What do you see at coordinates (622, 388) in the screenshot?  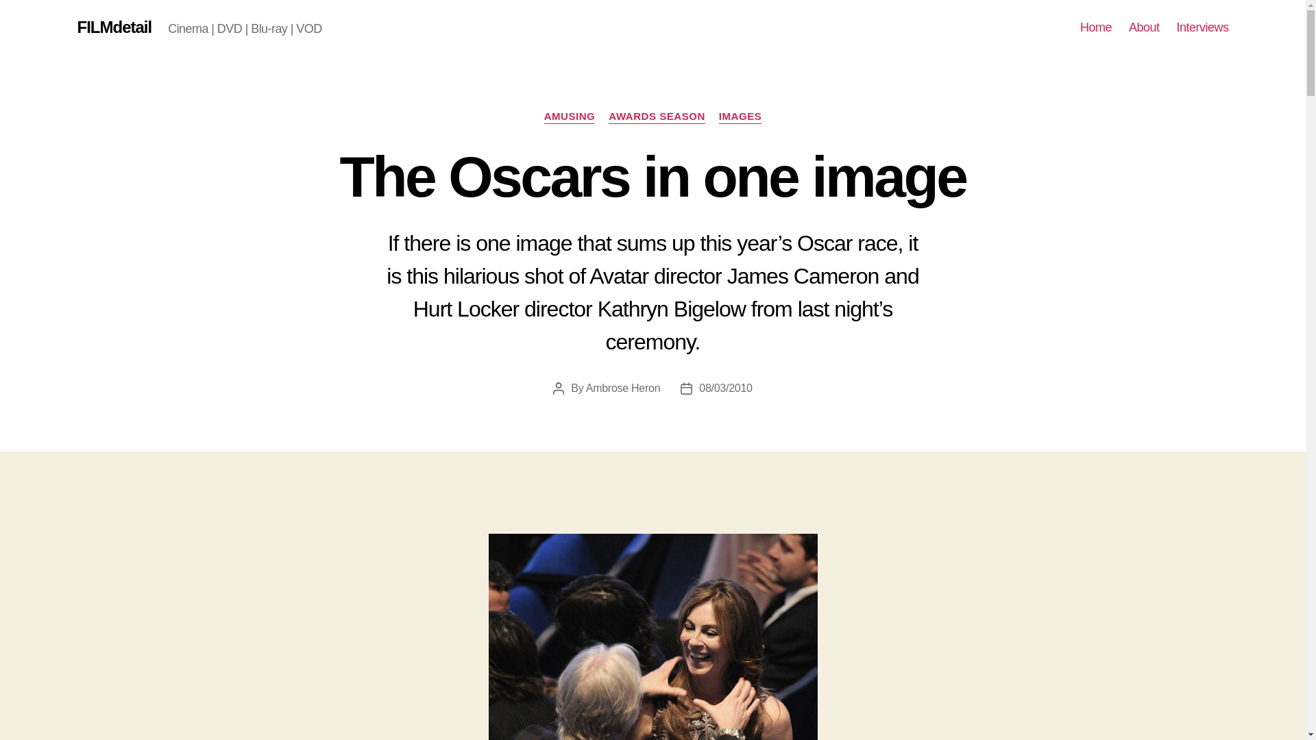 I see `Ambrose Heron` at bounding box center [622, 388].